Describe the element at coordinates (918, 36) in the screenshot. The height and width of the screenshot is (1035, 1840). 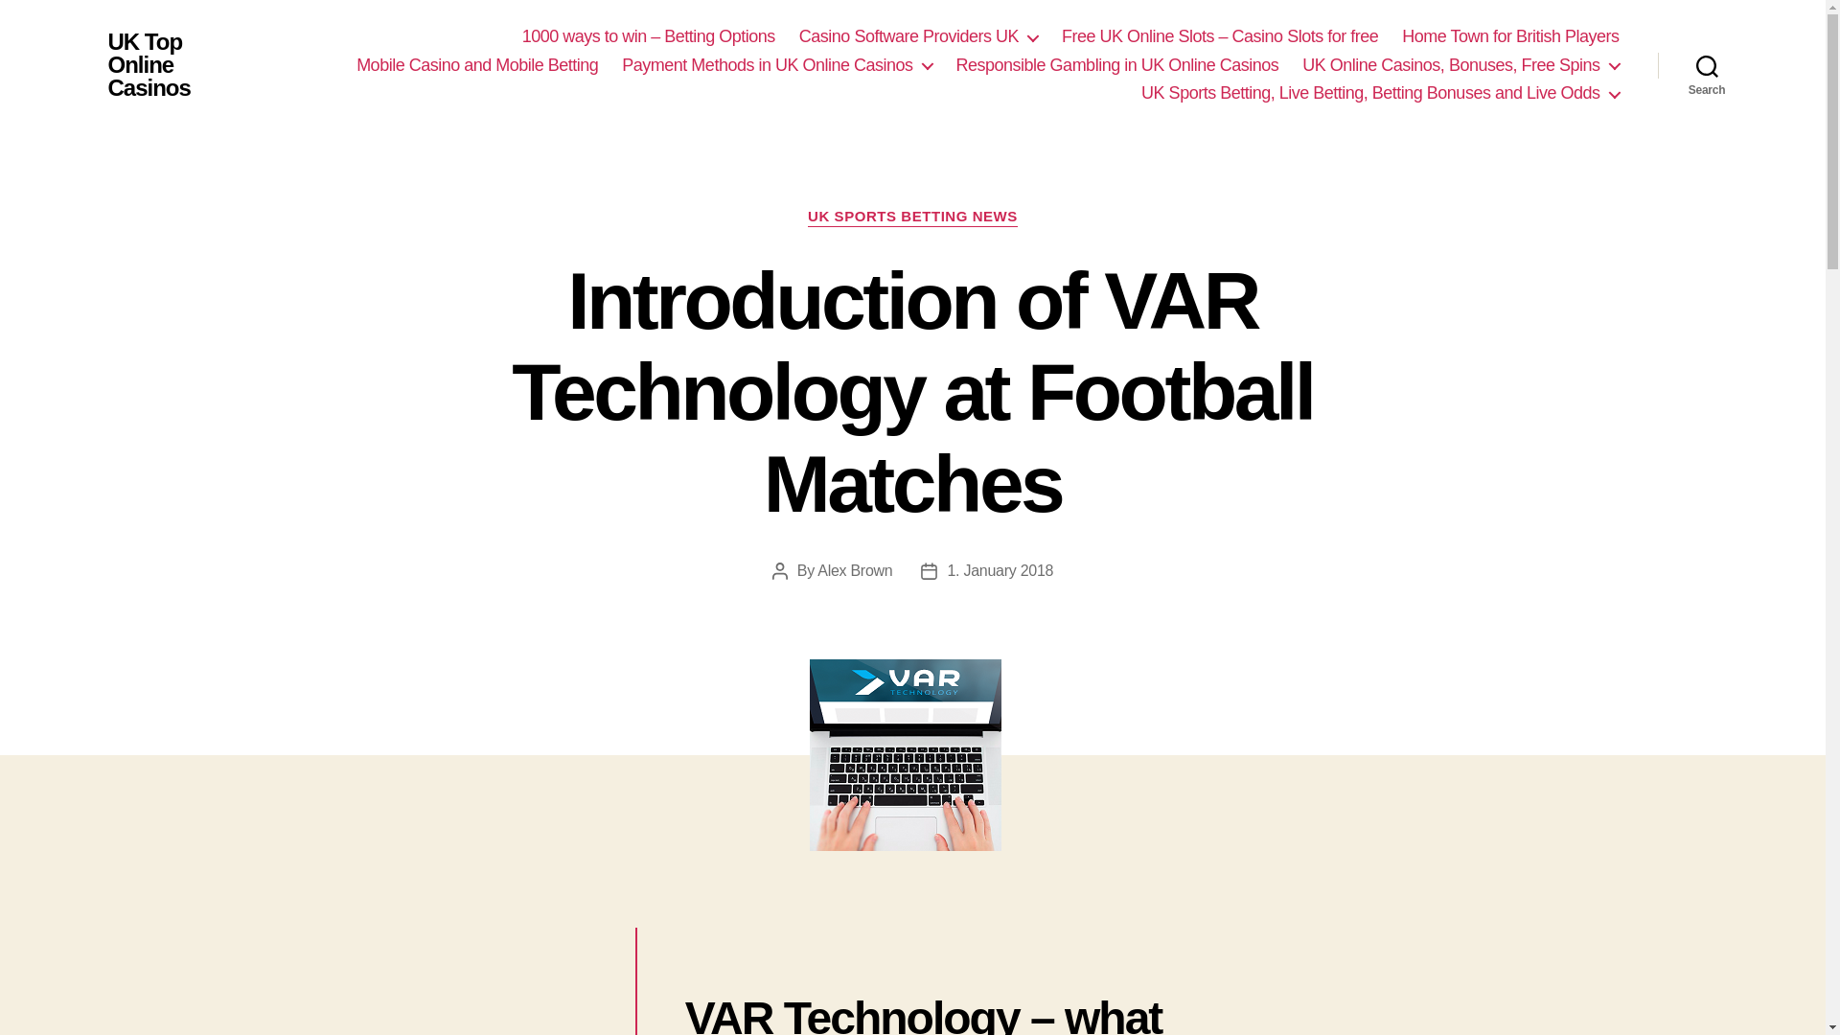
I see `Casino Software Providers UK` at that location.